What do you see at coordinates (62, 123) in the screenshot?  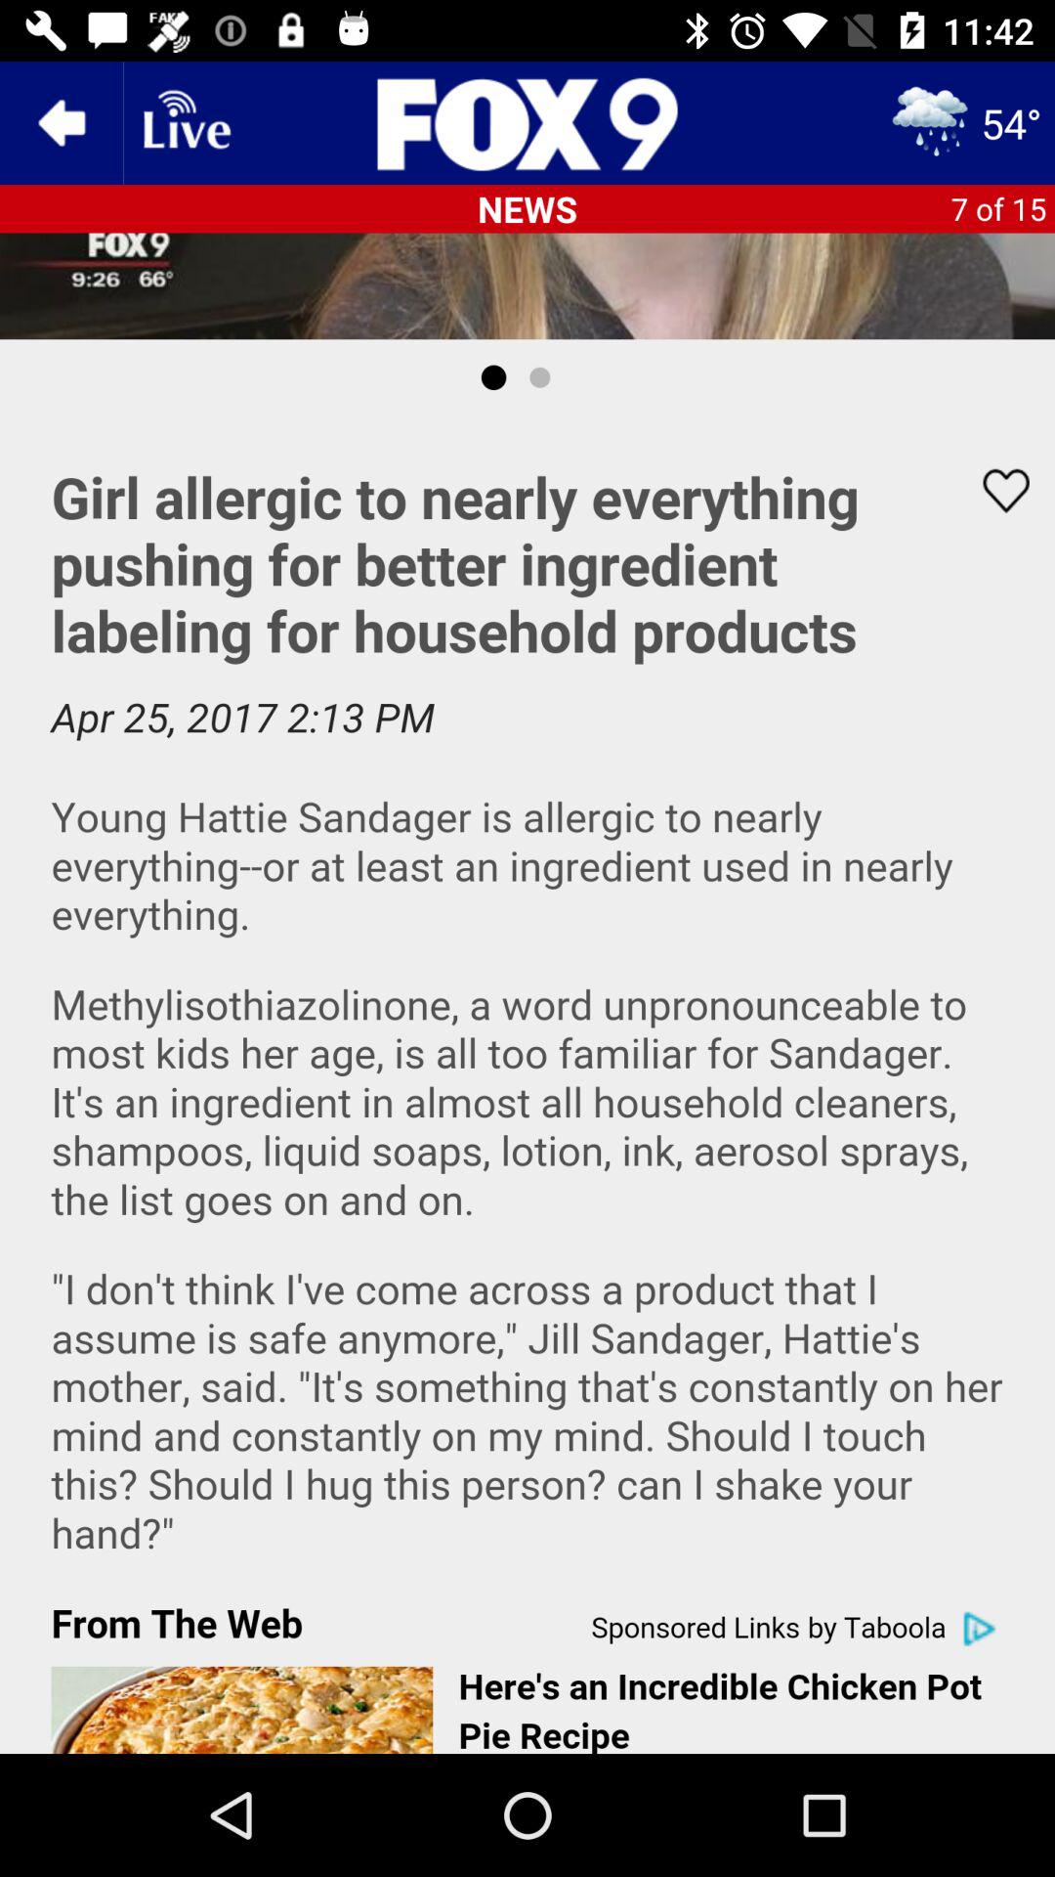 I see `previous page` at bounding box center [62, 123].